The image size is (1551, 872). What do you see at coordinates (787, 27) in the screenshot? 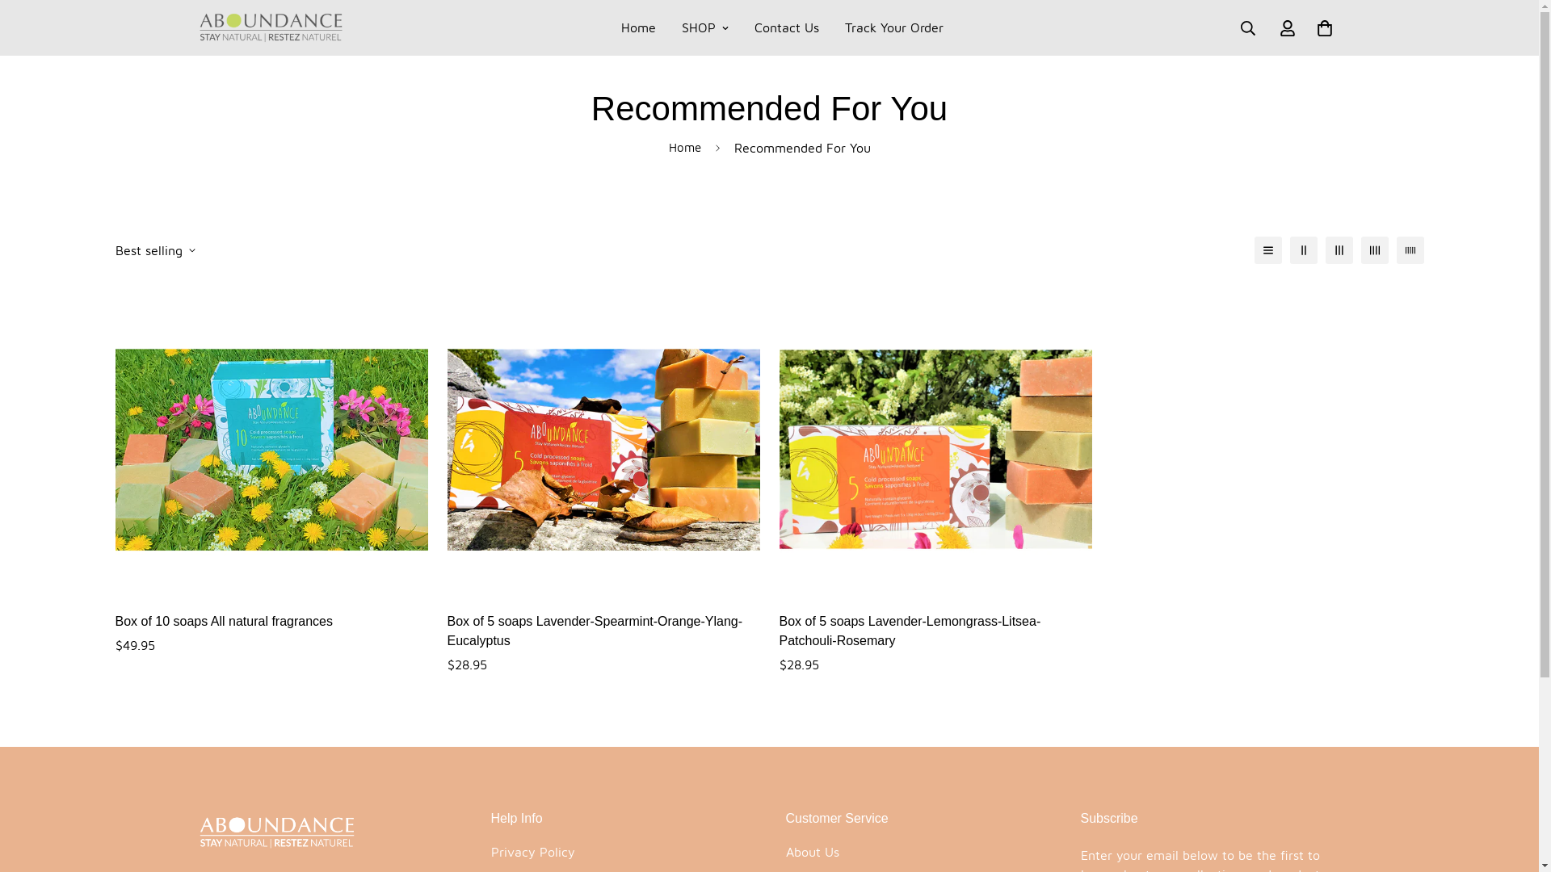
I see `Contact Us` at bounding box center [787, 27].